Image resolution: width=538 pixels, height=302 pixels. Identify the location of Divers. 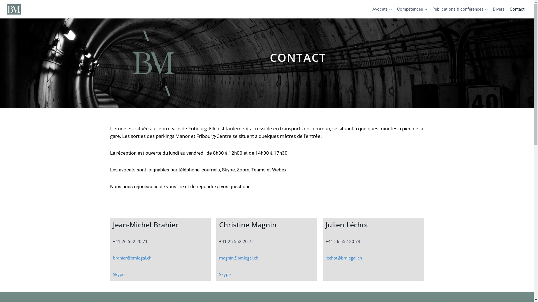
(499, 9).